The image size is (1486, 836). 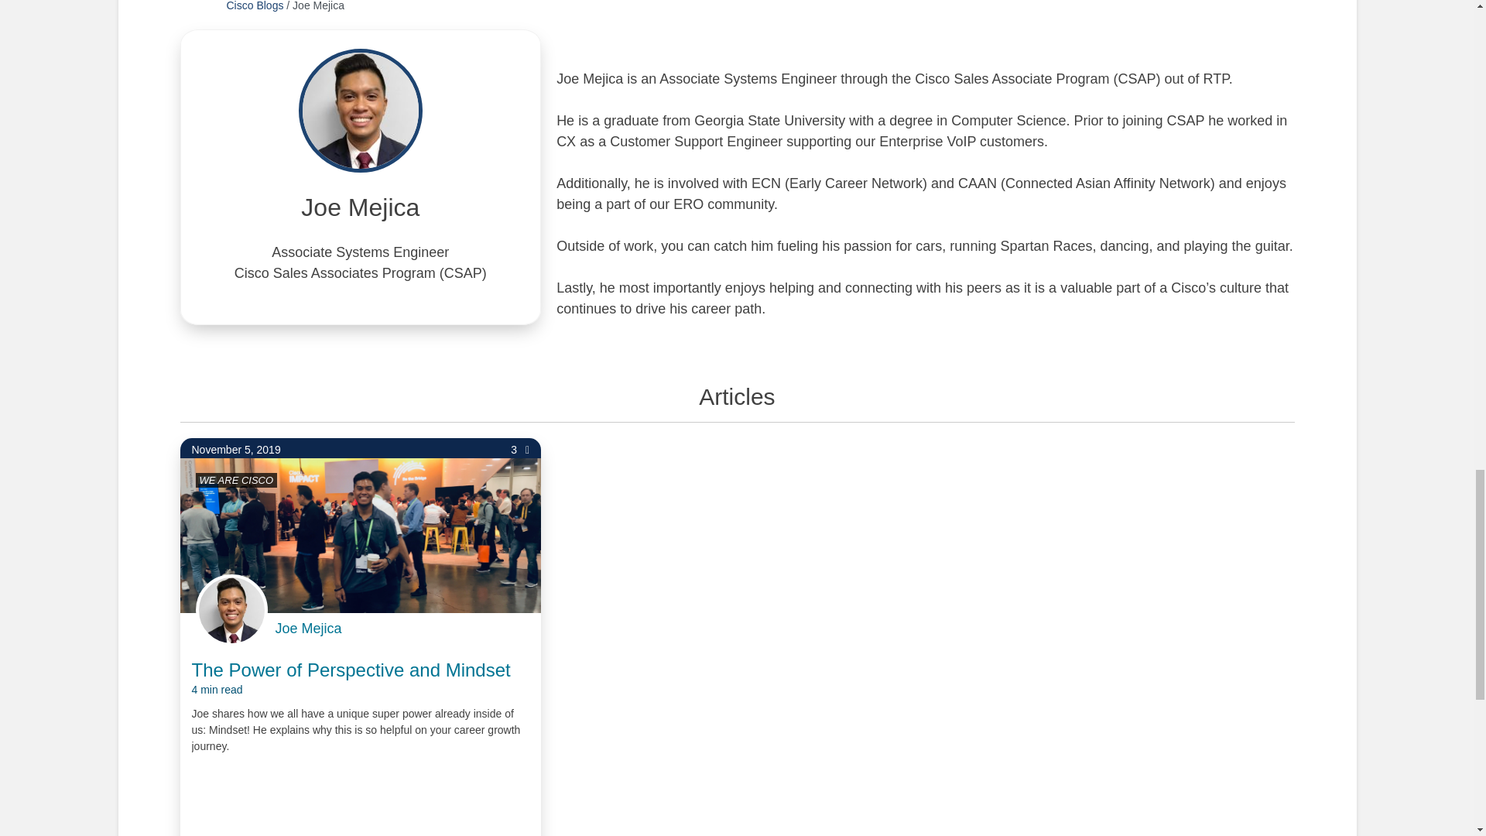 I want to click on 3, so click(x=520, y=450).